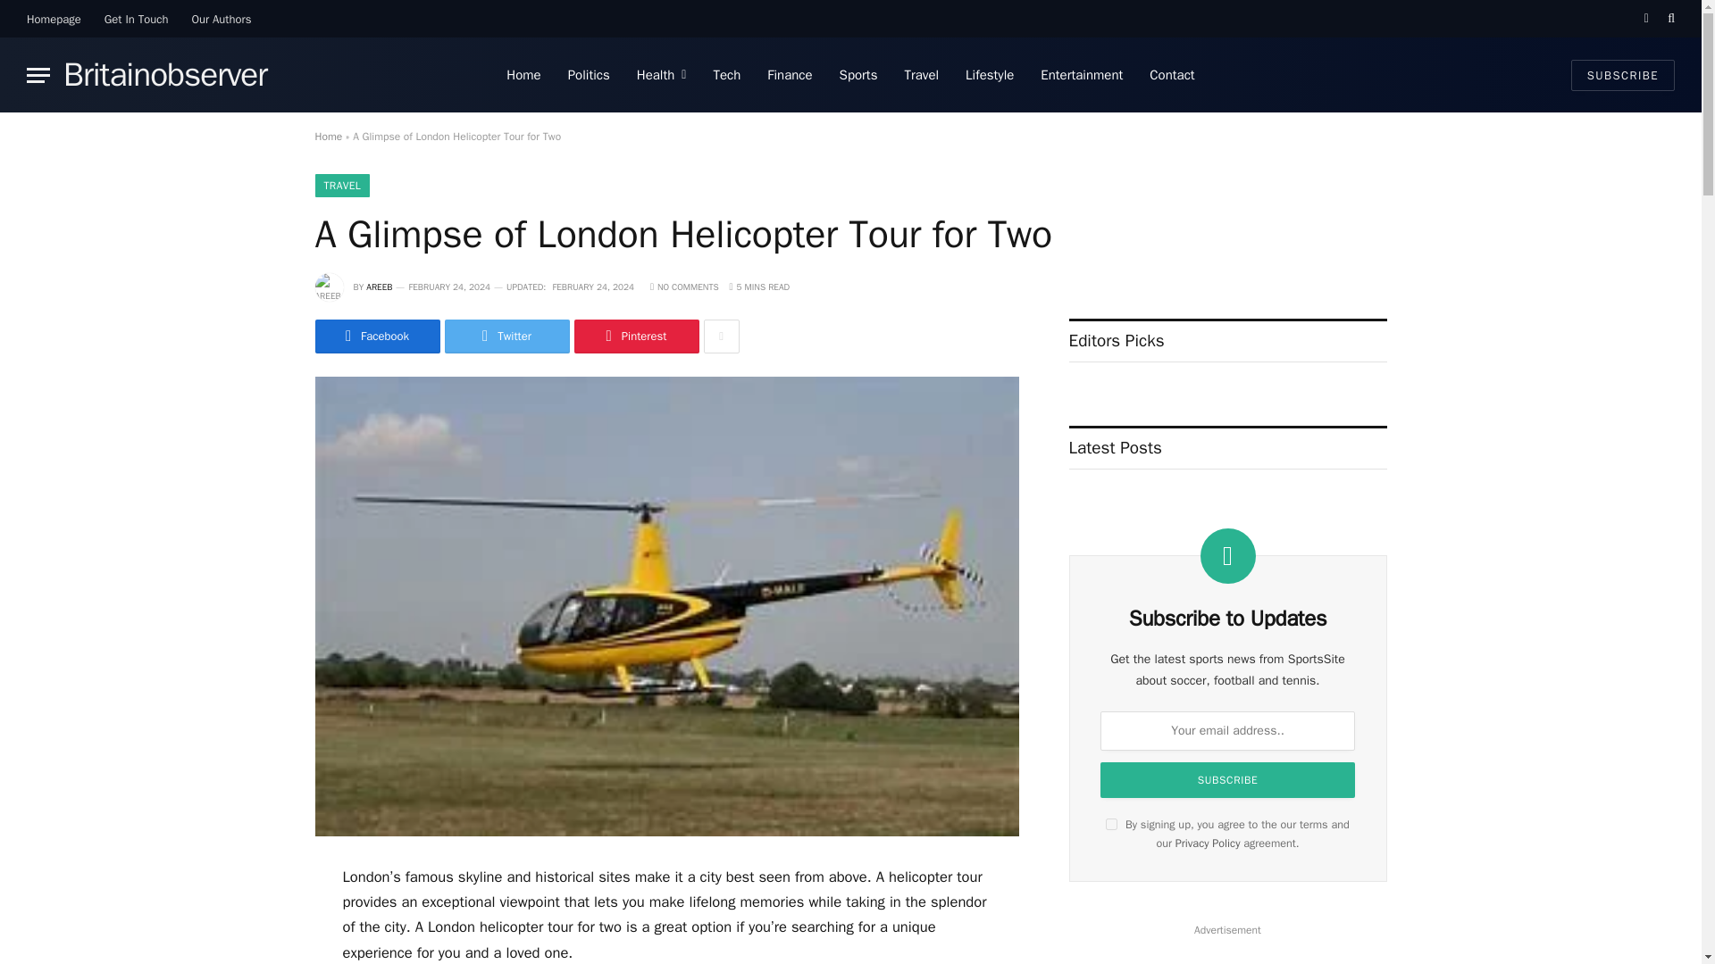 This screenshot has width=1715, height=964. What do you see at coordinates (1622, 74) in the screenshot?
I see `SUBSCRIBE` at bounding box center [1622, 74].